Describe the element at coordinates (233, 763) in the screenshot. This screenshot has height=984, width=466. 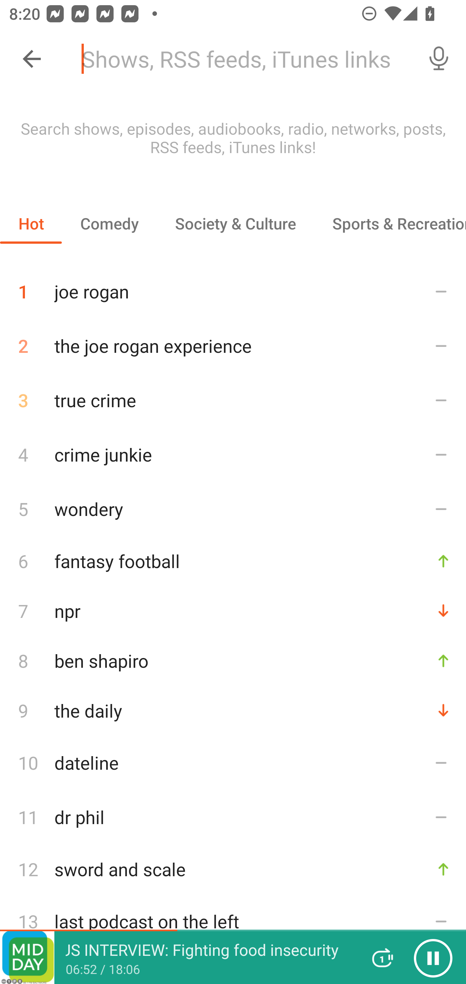
I see `10 dateline` at that location.